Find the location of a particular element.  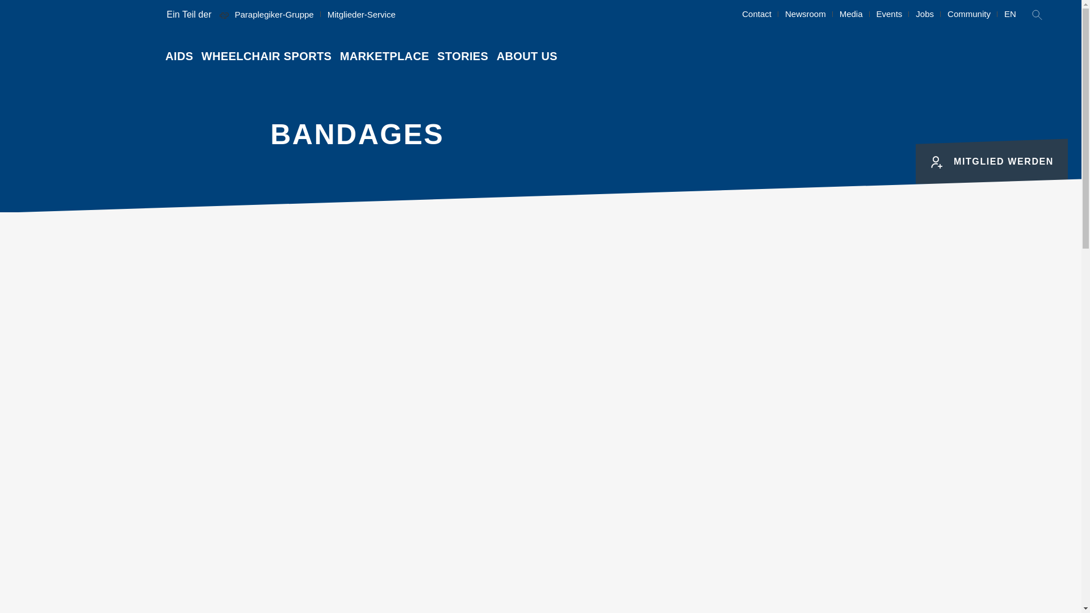

Newsroom is located at coordinates (805, 14).